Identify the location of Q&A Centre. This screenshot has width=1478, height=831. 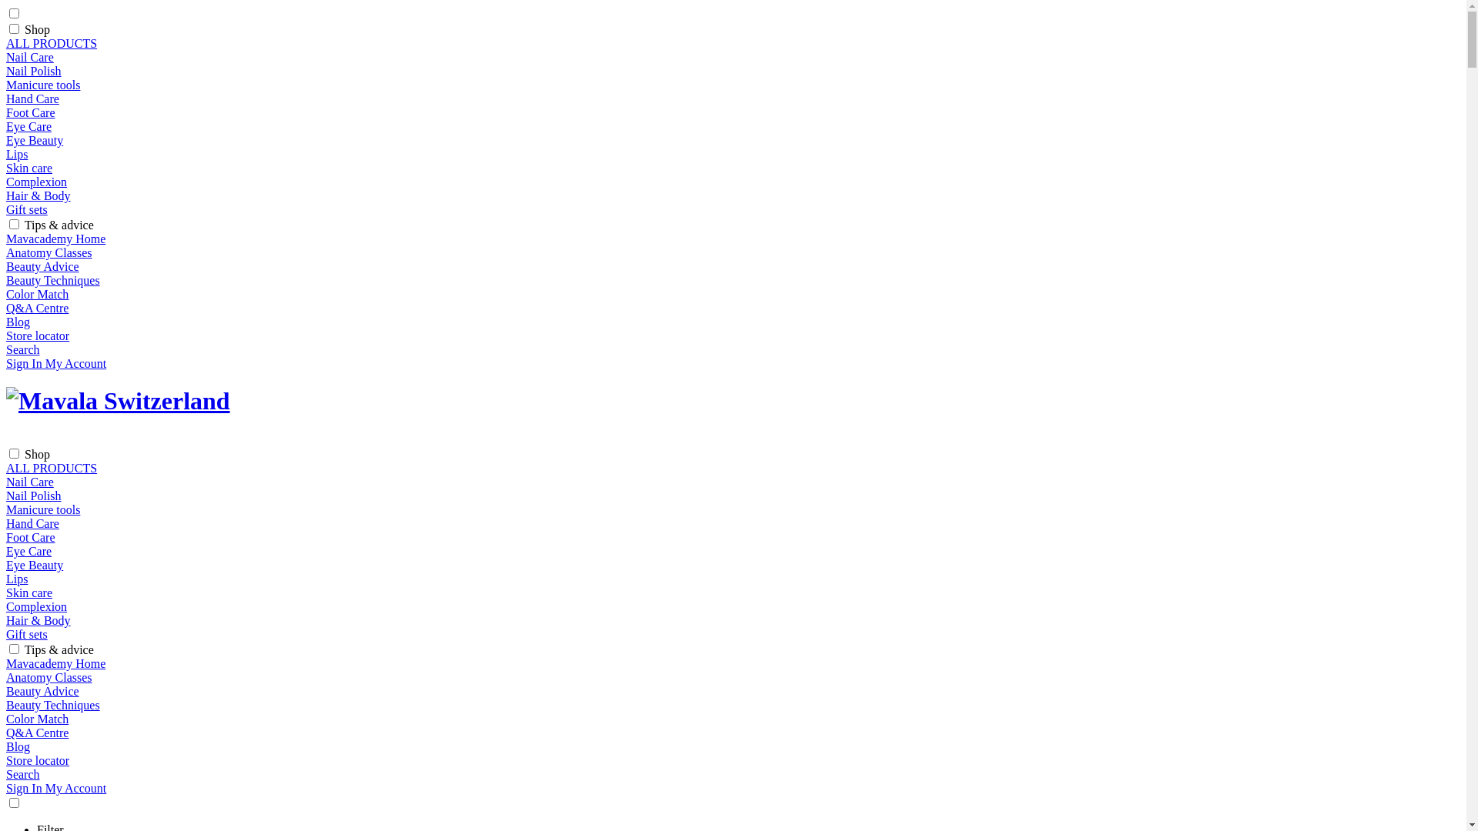
(37, 733).